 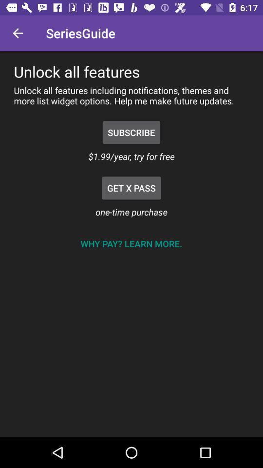 What do you see at coordinates (18, 33) in the screenshot?
I see `launch the icon next to seriesguide` at bounding box center [18, 33].